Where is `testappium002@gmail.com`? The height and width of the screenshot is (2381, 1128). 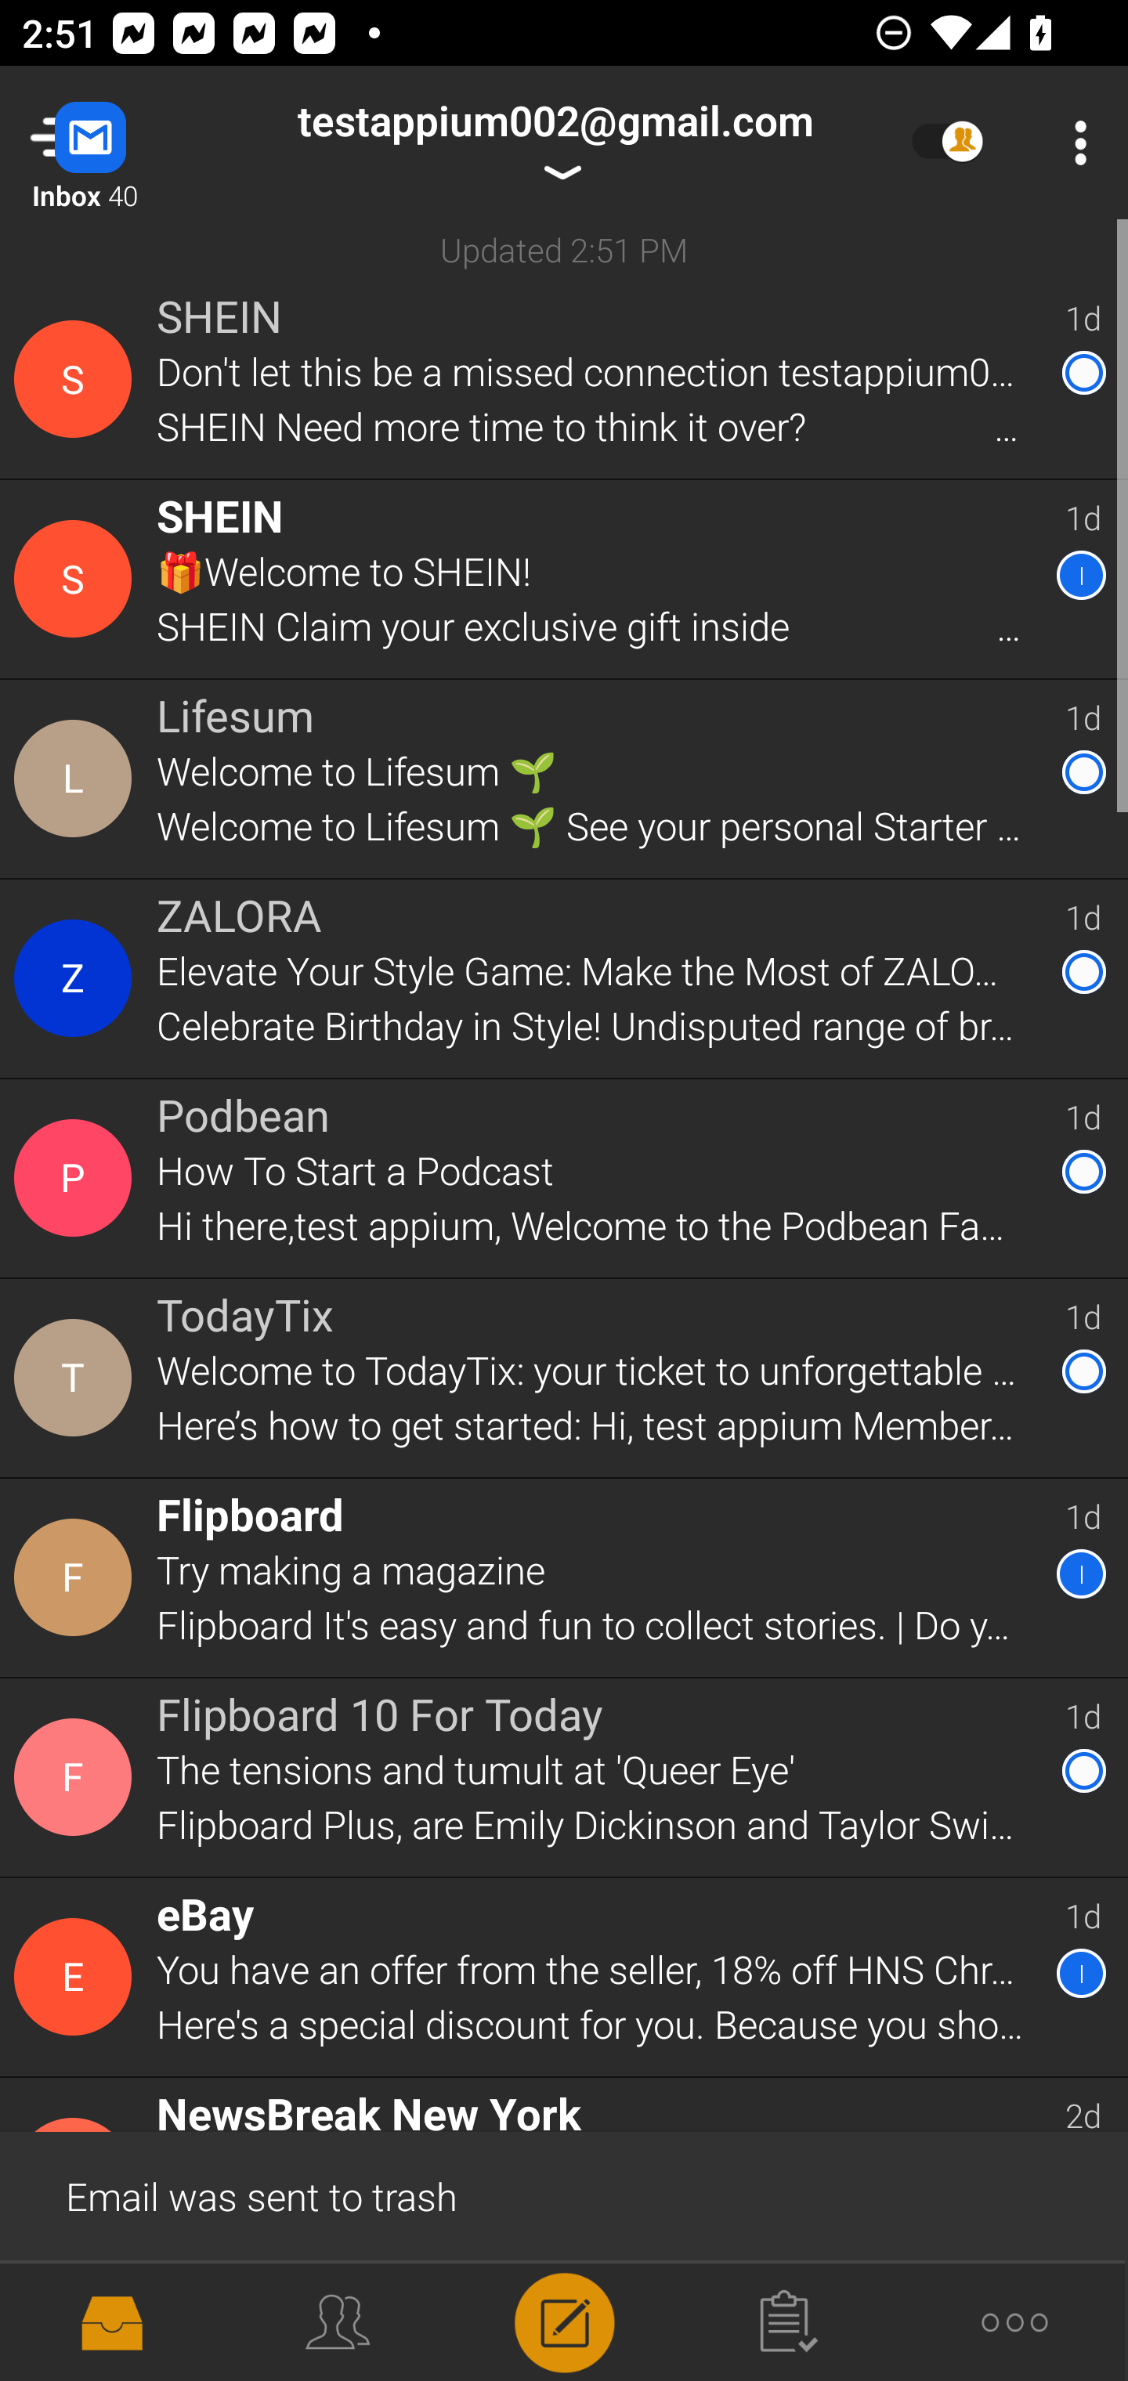 testappium002@gmail.com is located at coordinates (555, 143).